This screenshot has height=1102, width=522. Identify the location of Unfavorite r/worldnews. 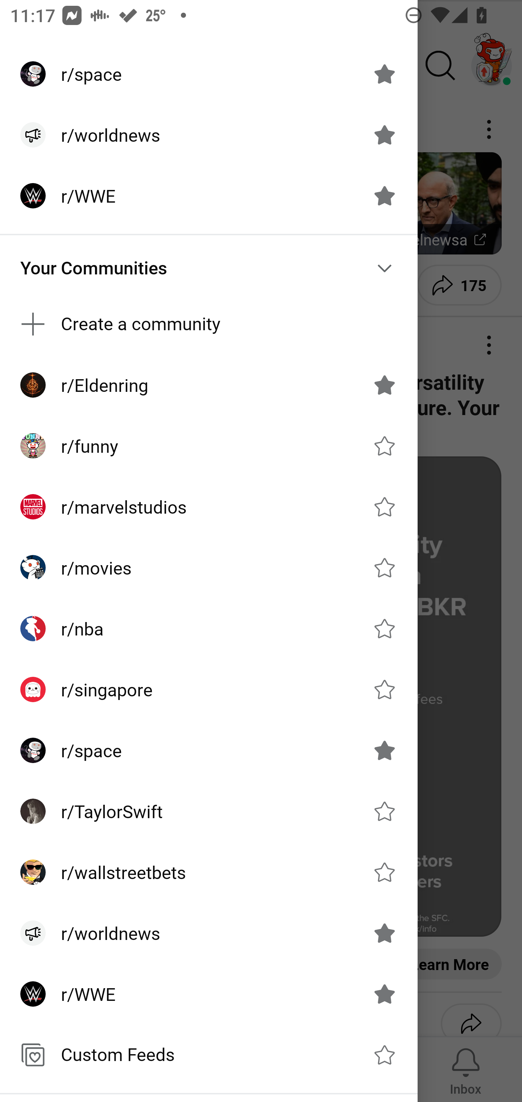
(384, 135).